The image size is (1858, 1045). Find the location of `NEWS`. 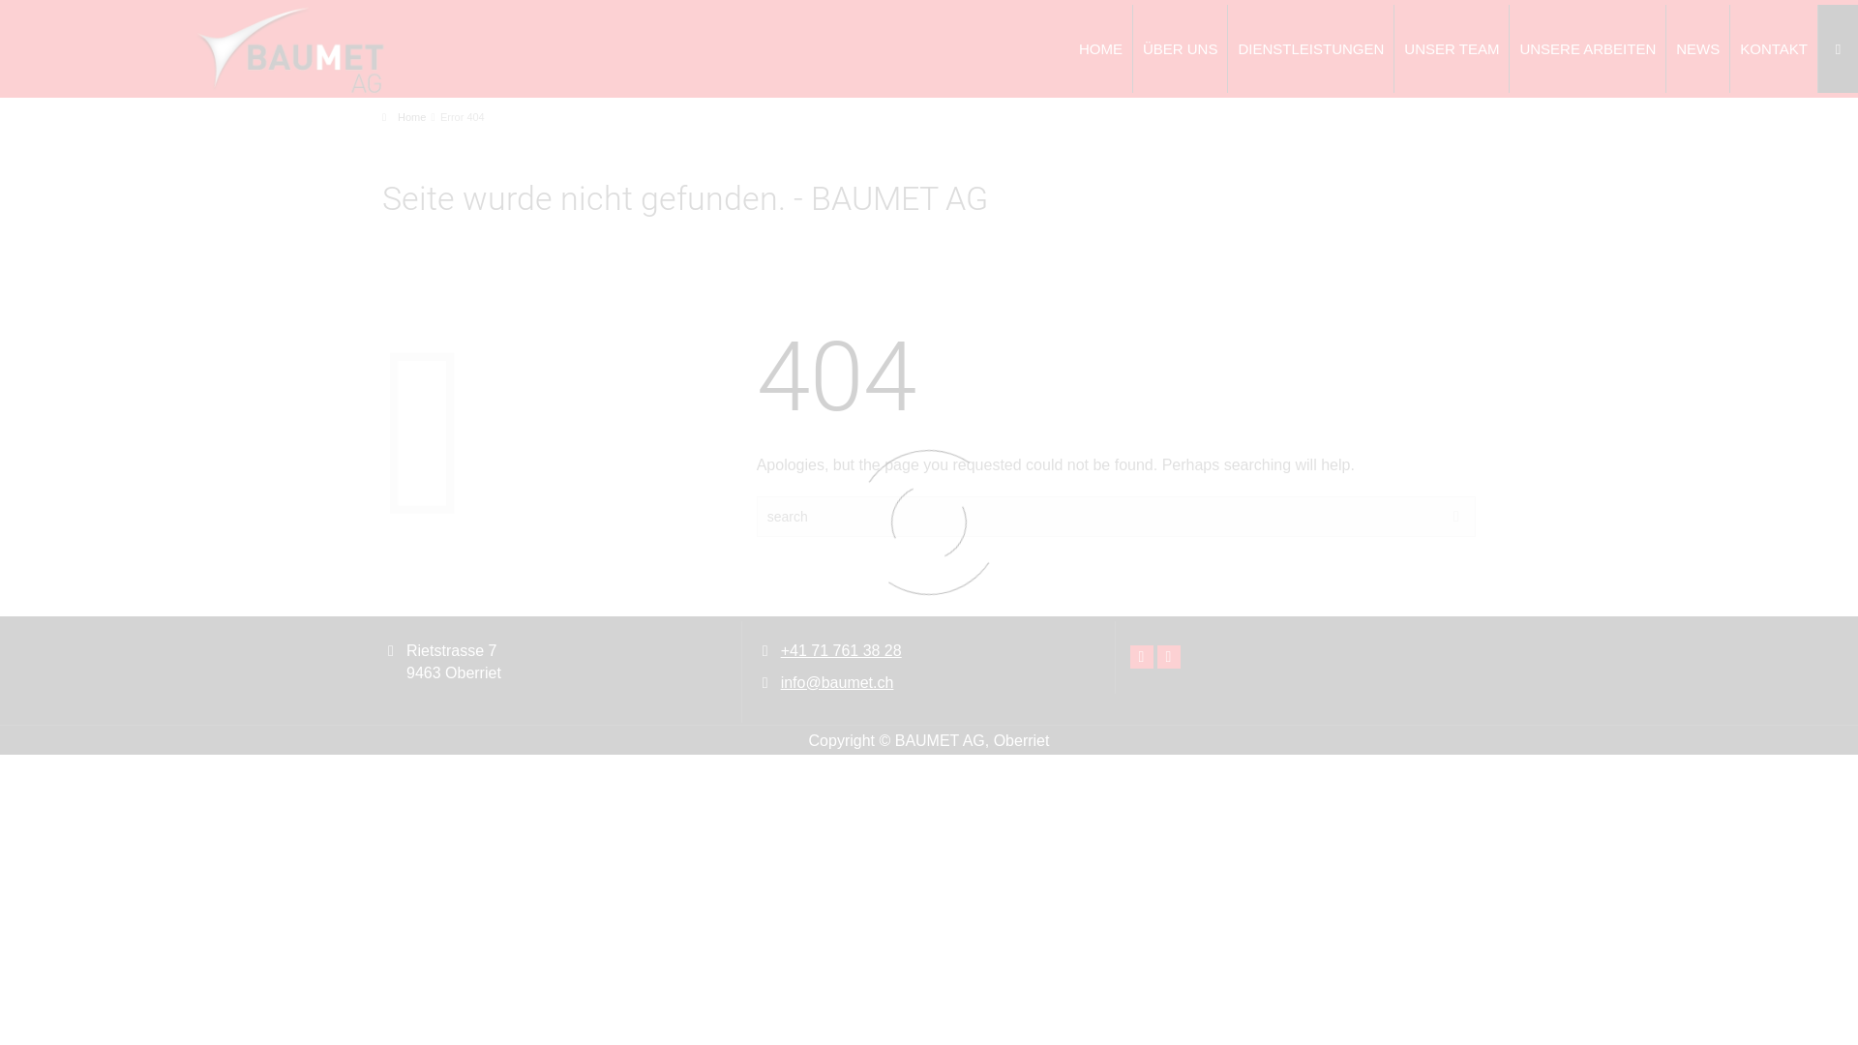

NEWS is located at coordinates (1698, 48).